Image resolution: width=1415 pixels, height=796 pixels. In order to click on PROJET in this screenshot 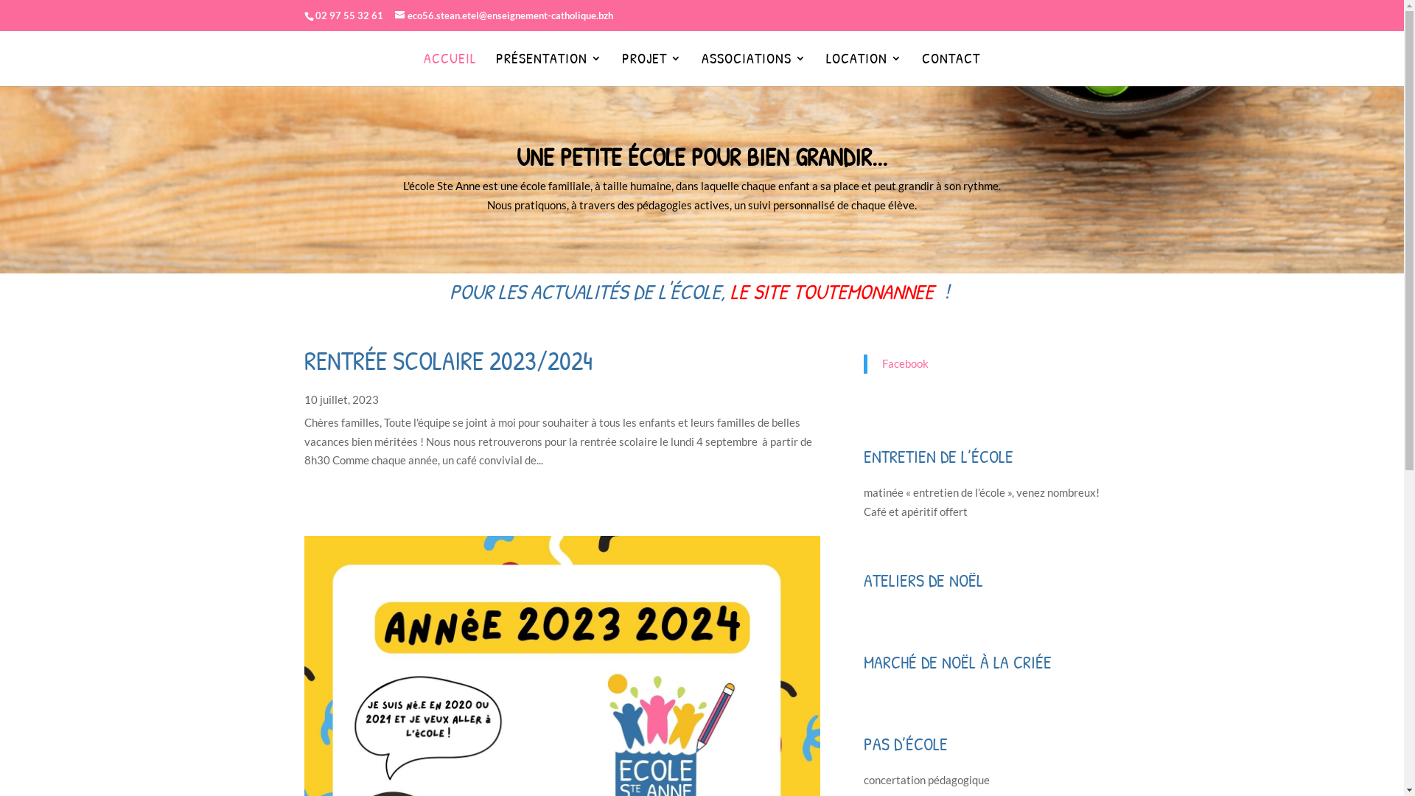, I will do `click(651, 66)`.